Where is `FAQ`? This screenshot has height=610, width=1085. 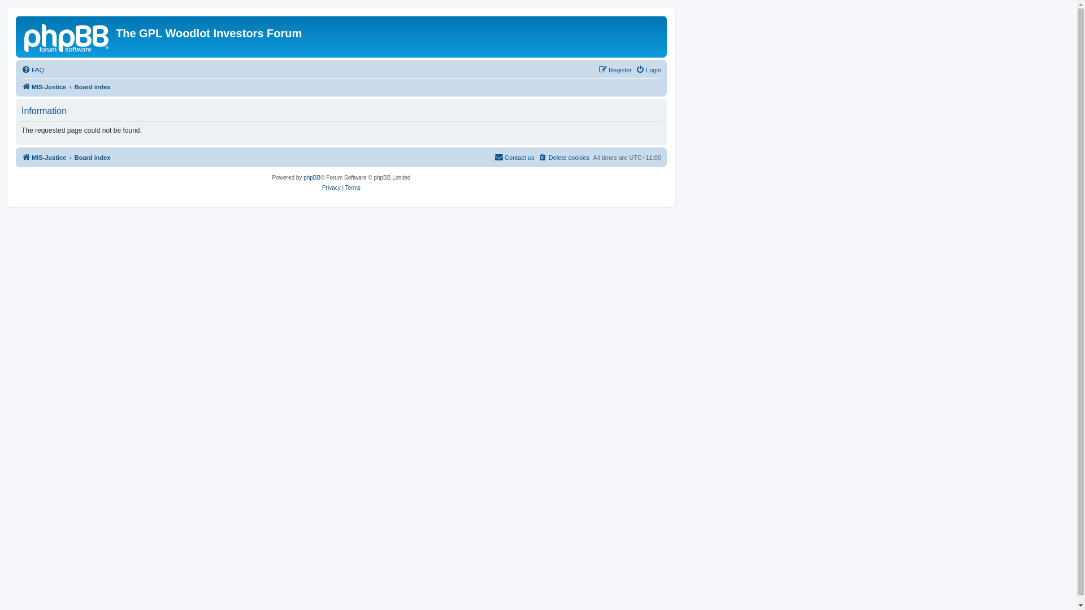
FAQ is located at coordinates (33, 70).